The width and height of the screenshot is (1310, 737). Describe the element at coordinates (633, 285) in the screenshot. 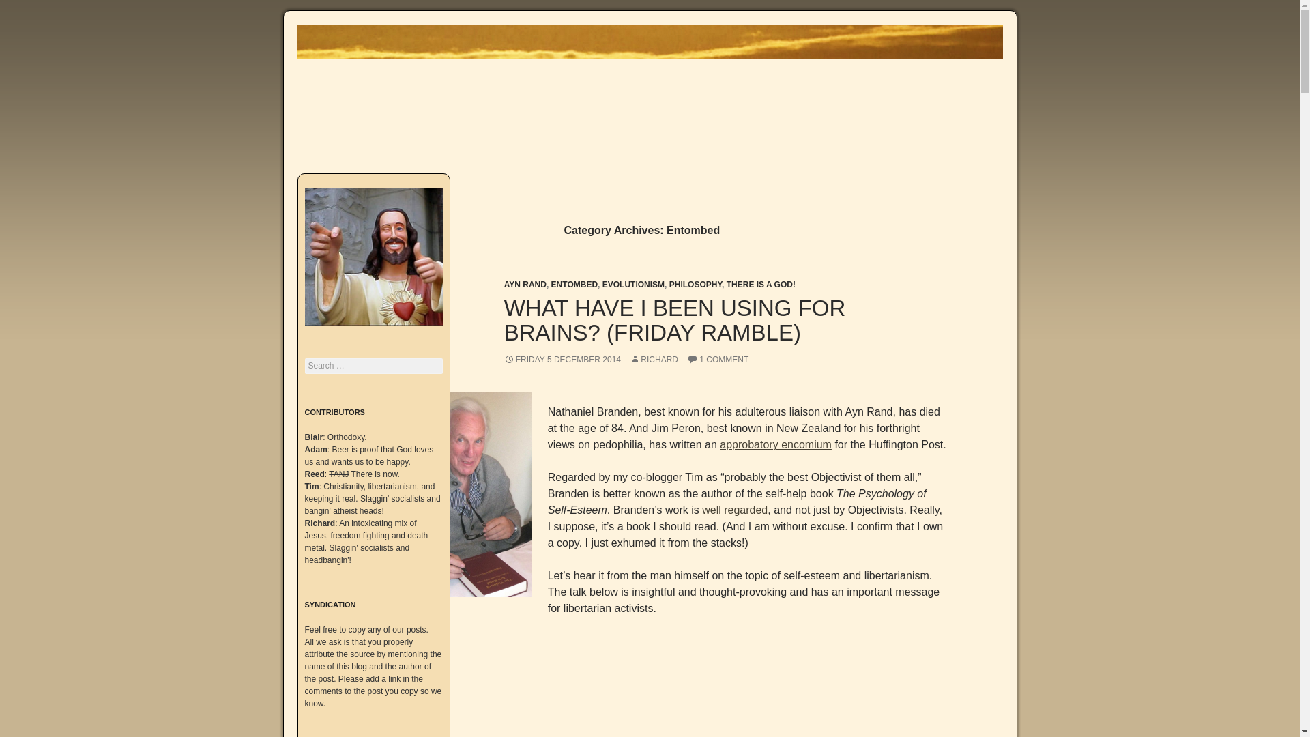

I see `EVOLUTIONISM` at that location.